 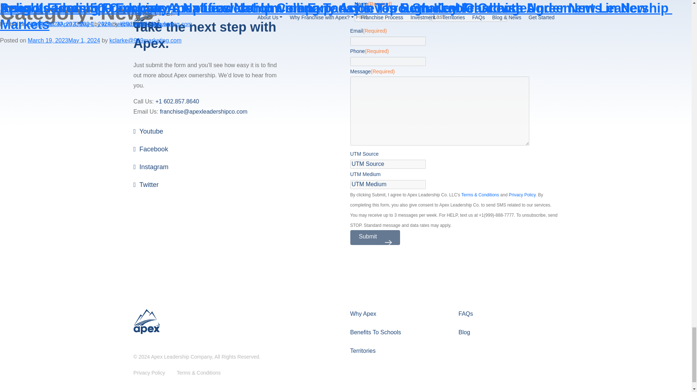 What do you see at coordinates (387, 184) in the screenshot?
I see `UTM Medium` at bounding box center [387, 184].